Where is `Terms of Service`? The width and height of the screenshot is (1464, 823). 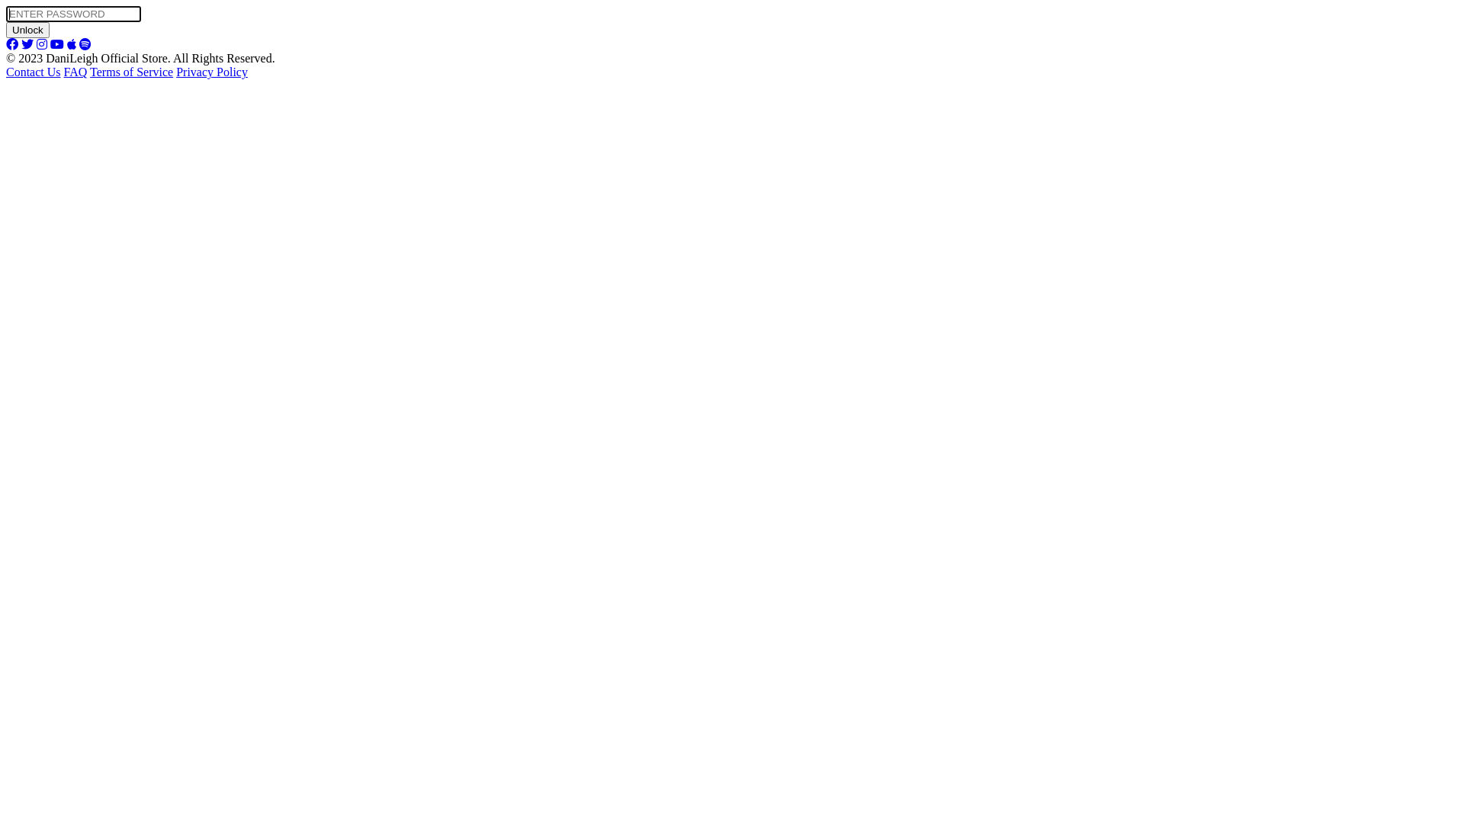
Terms of Service is located at coordinates (131, 72).